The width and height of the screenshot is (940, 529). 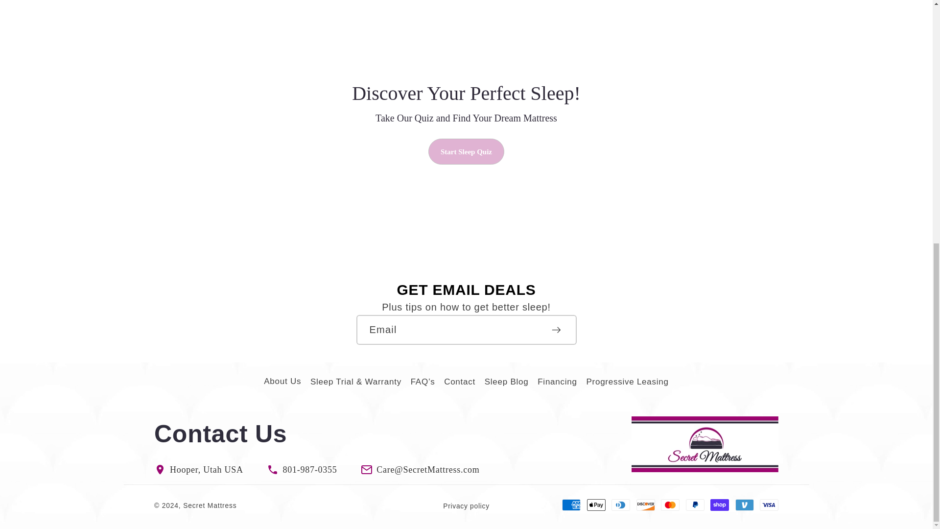 I want to click on About Us, so click(x=282, y=383).